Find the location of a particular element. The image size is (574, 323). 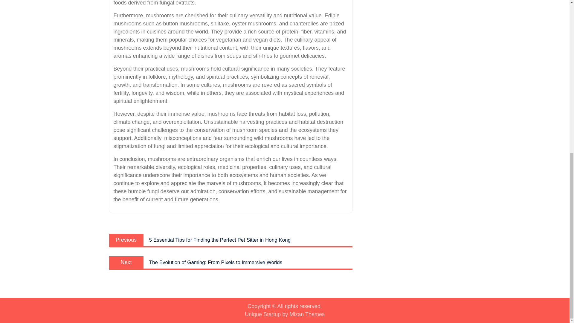

Unique Startup by Mizan Themes is located at coordinates (285, 314).